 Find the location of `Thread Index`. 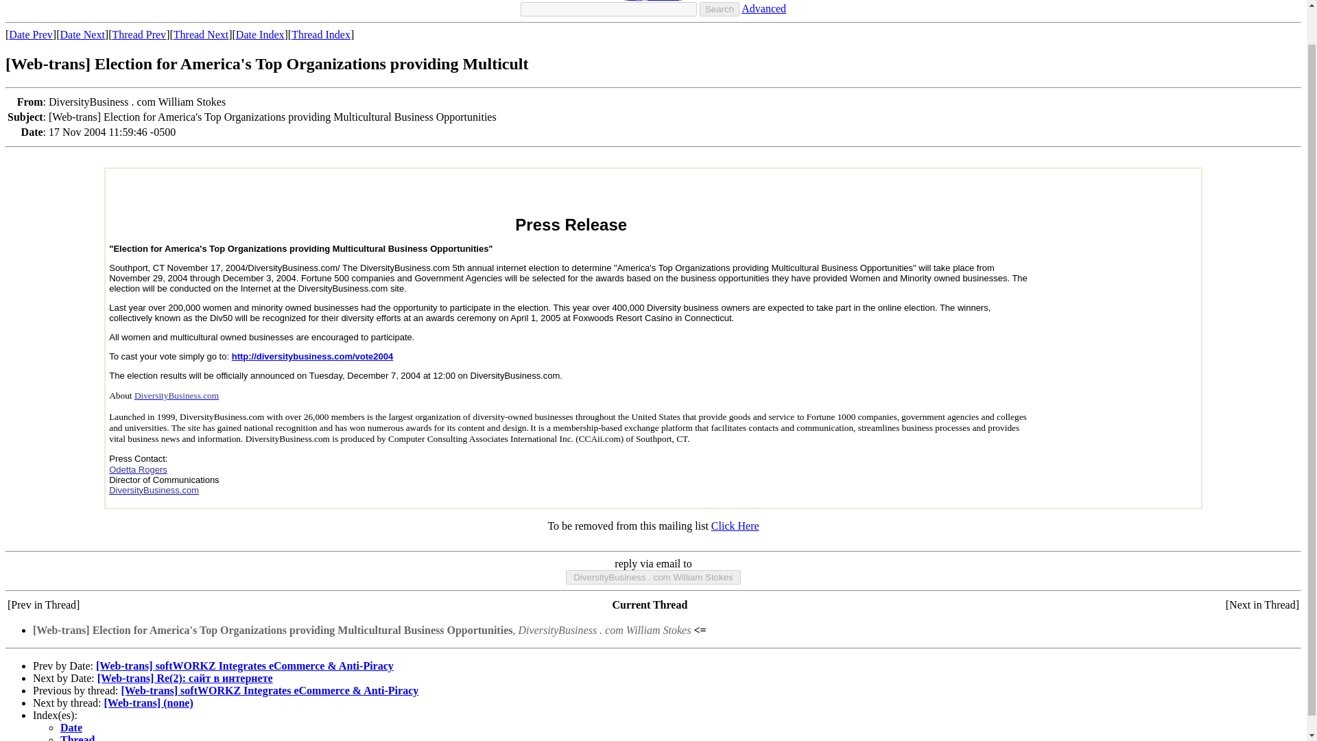

Thread Index is located at coordinates (320, 34).